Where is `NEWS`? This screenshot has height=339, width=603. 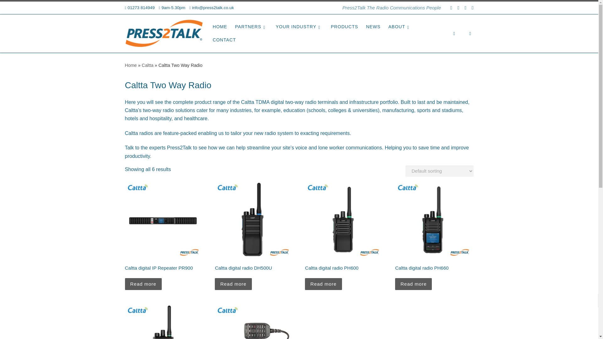 NEWS is located at coordinates (373, 26).